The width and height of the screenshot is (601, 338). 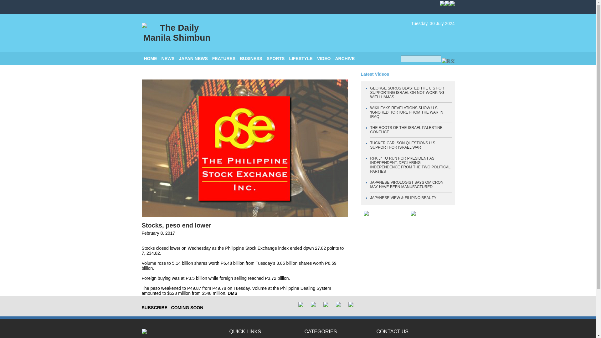 I want to click on Stocks, peso end lower, so click(x=176, y=225).